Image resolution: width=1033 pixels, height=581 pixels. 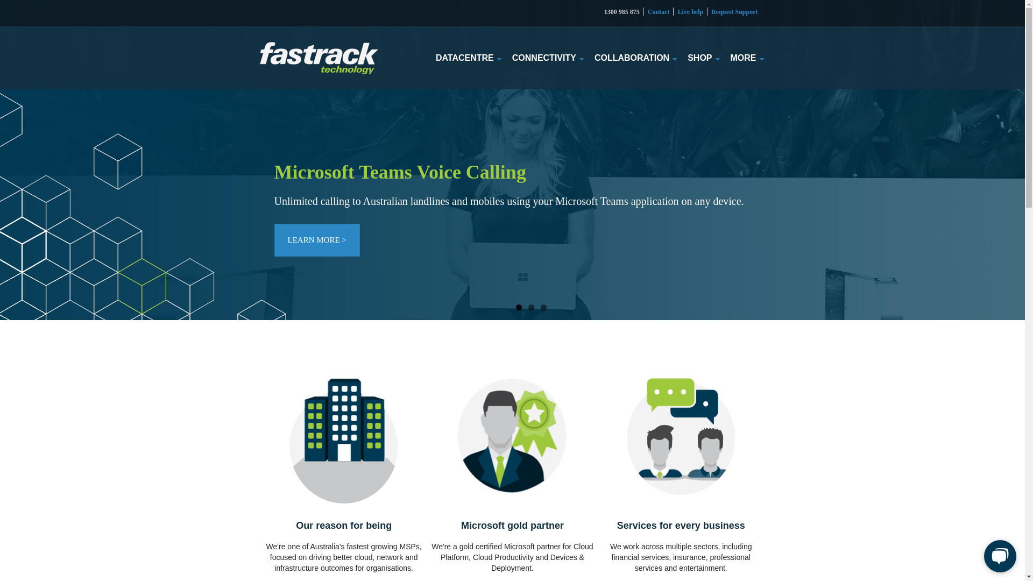 I want to click on 2, so click(x=532, y=308).